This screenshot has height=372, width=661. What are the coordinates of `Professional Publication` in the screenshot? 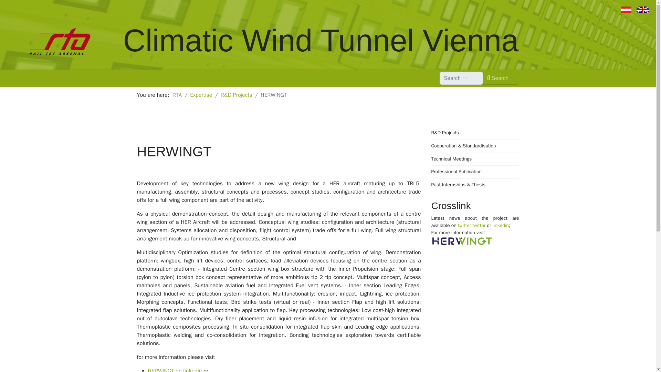 It's located at (475, 172).